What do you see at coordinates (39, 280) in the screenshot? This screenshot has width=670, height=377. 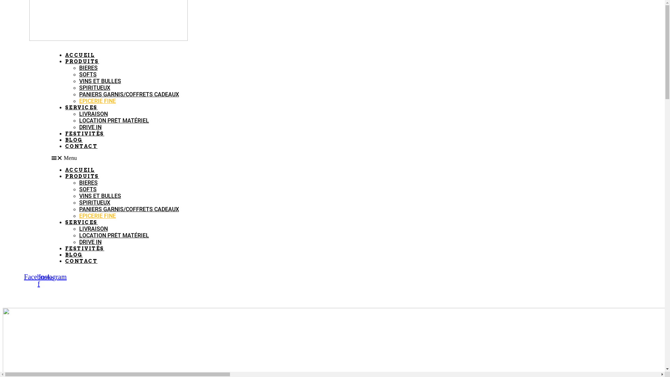 I see `Facebook-f` at bounding box center [39, 280].